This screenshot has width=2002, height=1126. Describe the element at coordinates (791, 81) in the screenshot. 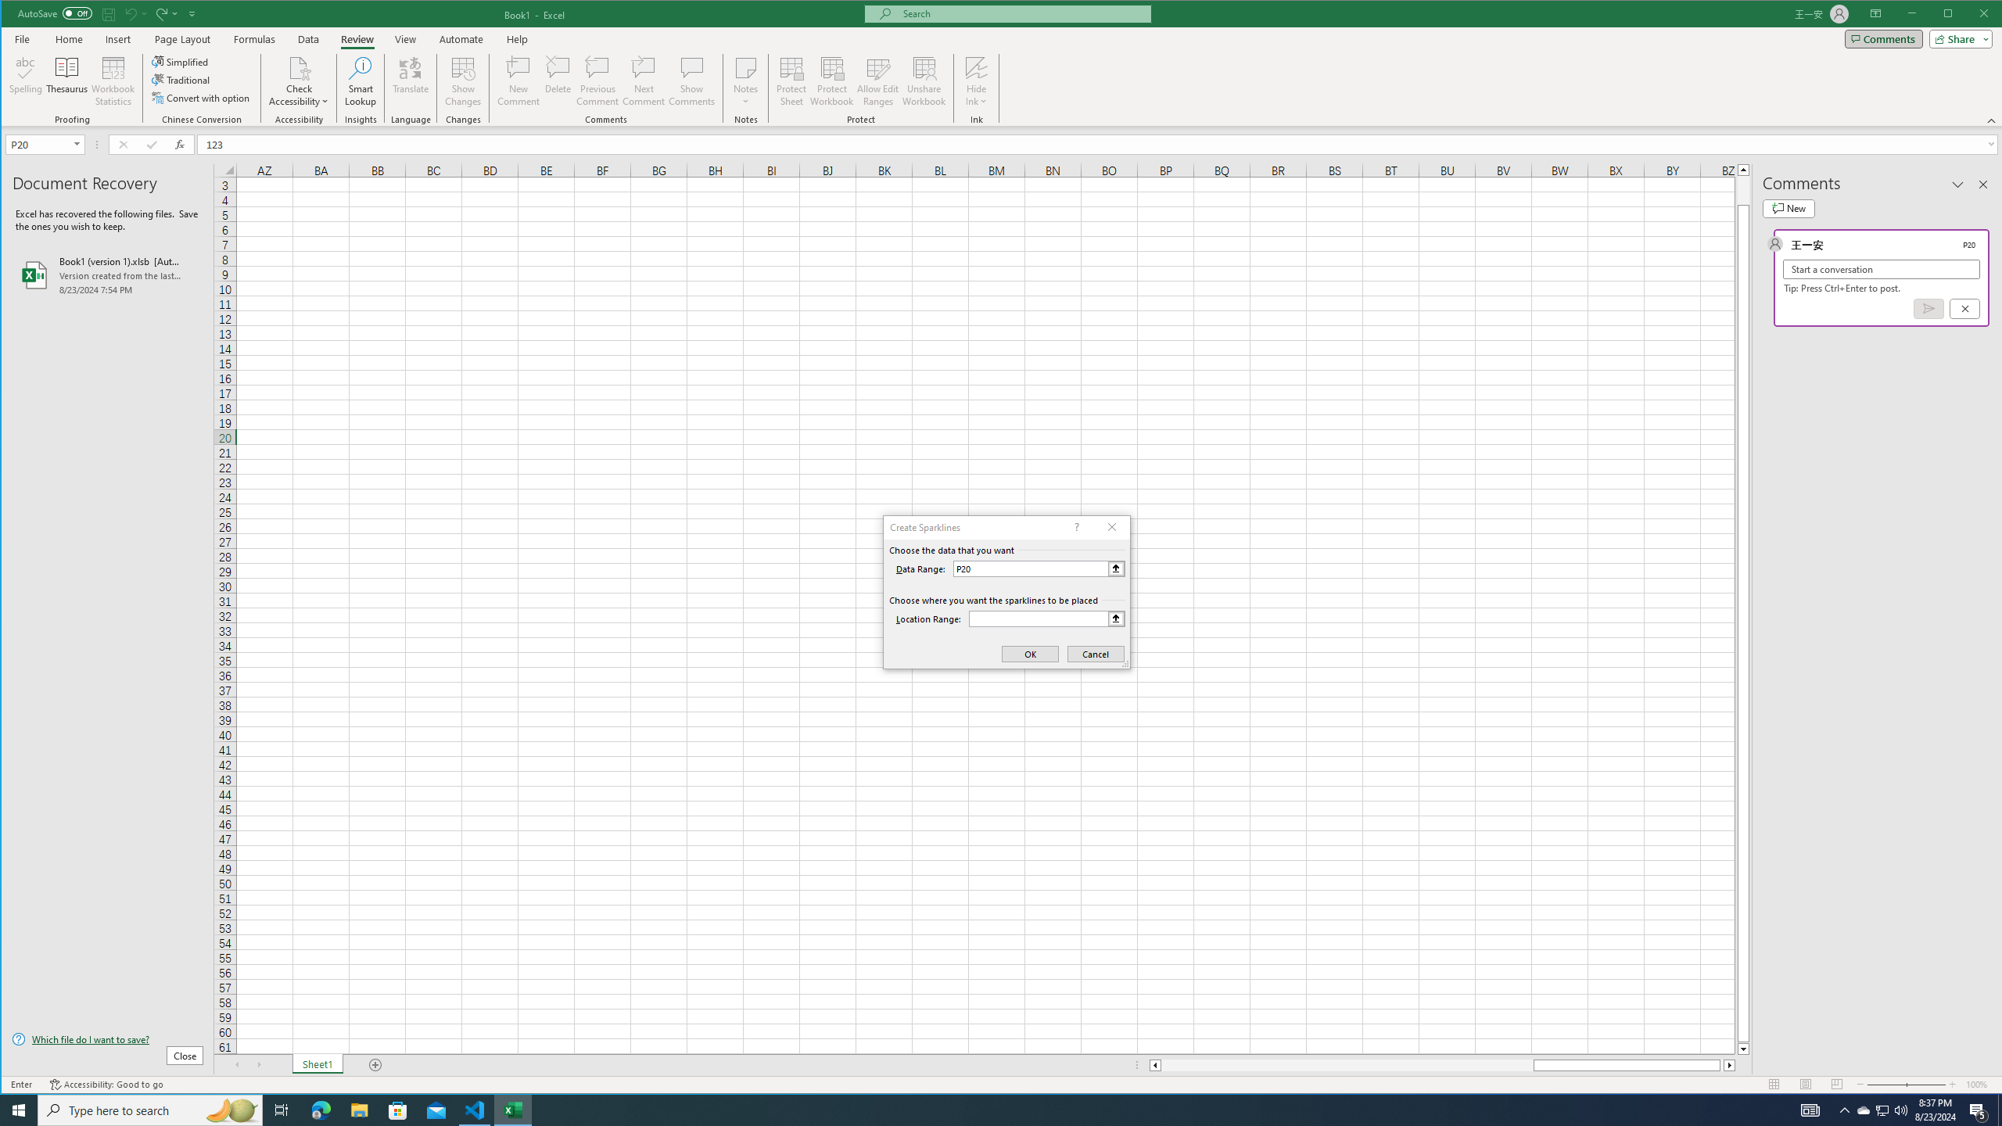

I see `Protect Sheet...` at that location.